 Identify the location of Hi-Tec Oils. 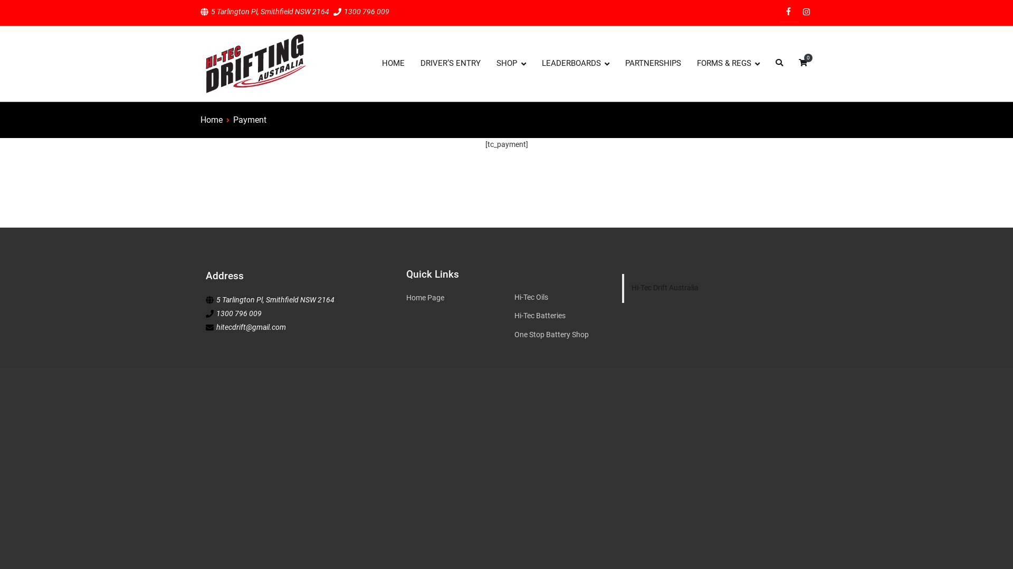
(560, 297).